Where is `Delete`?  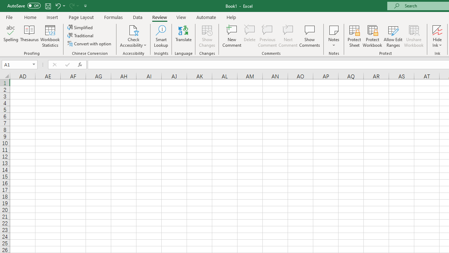
Delete is located at coordinates (250, 36).